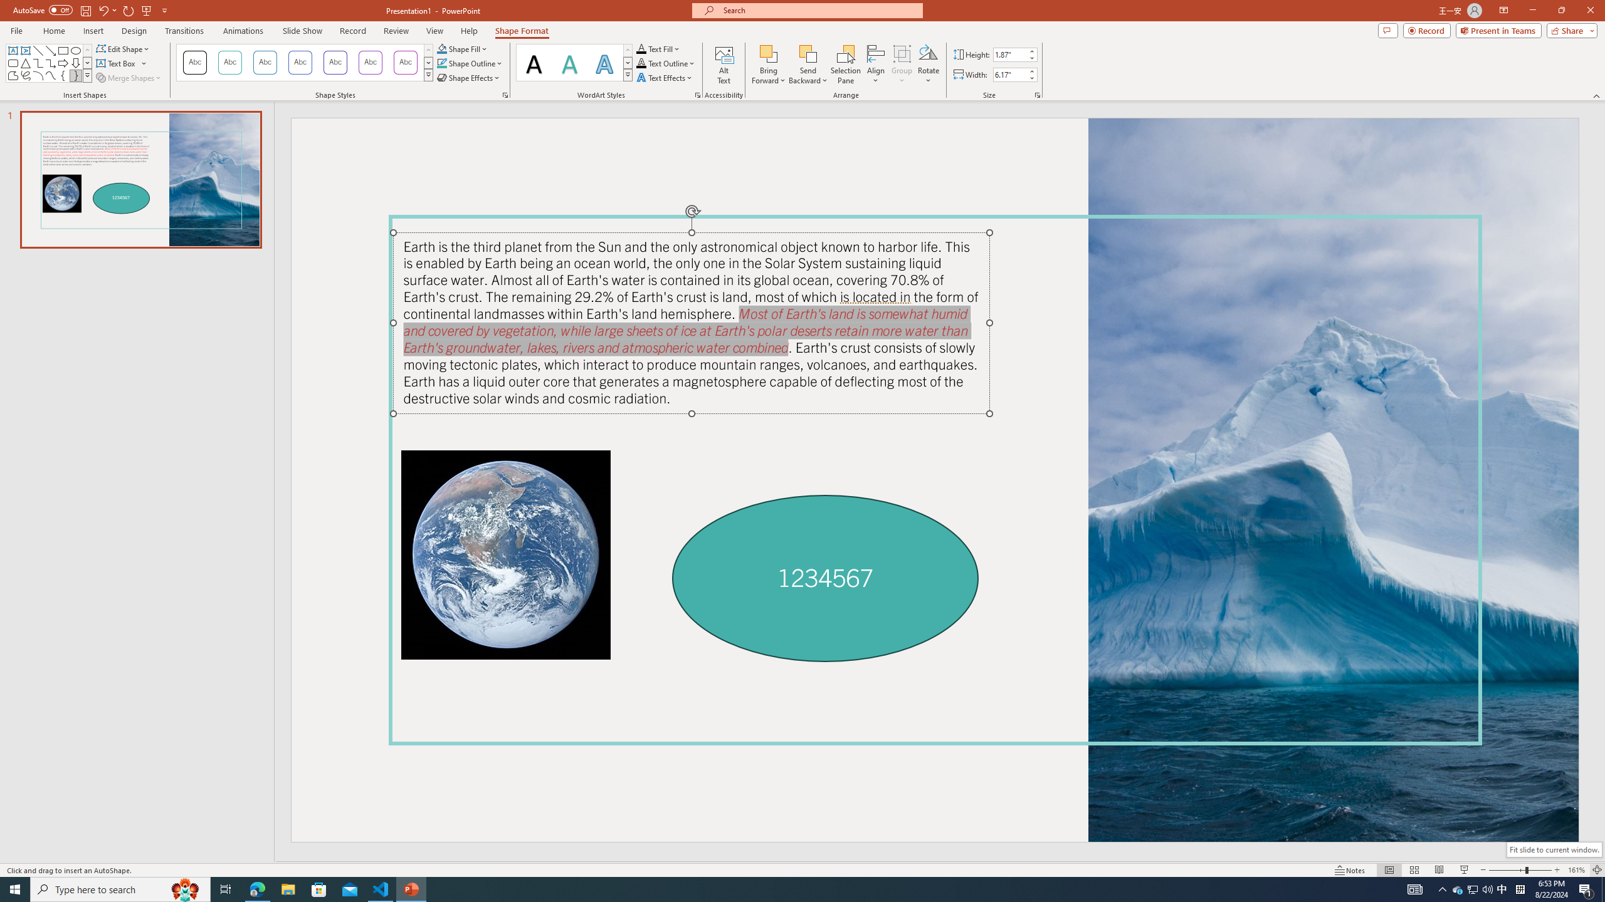  I want to click on Text Outline, so click(666, 63).